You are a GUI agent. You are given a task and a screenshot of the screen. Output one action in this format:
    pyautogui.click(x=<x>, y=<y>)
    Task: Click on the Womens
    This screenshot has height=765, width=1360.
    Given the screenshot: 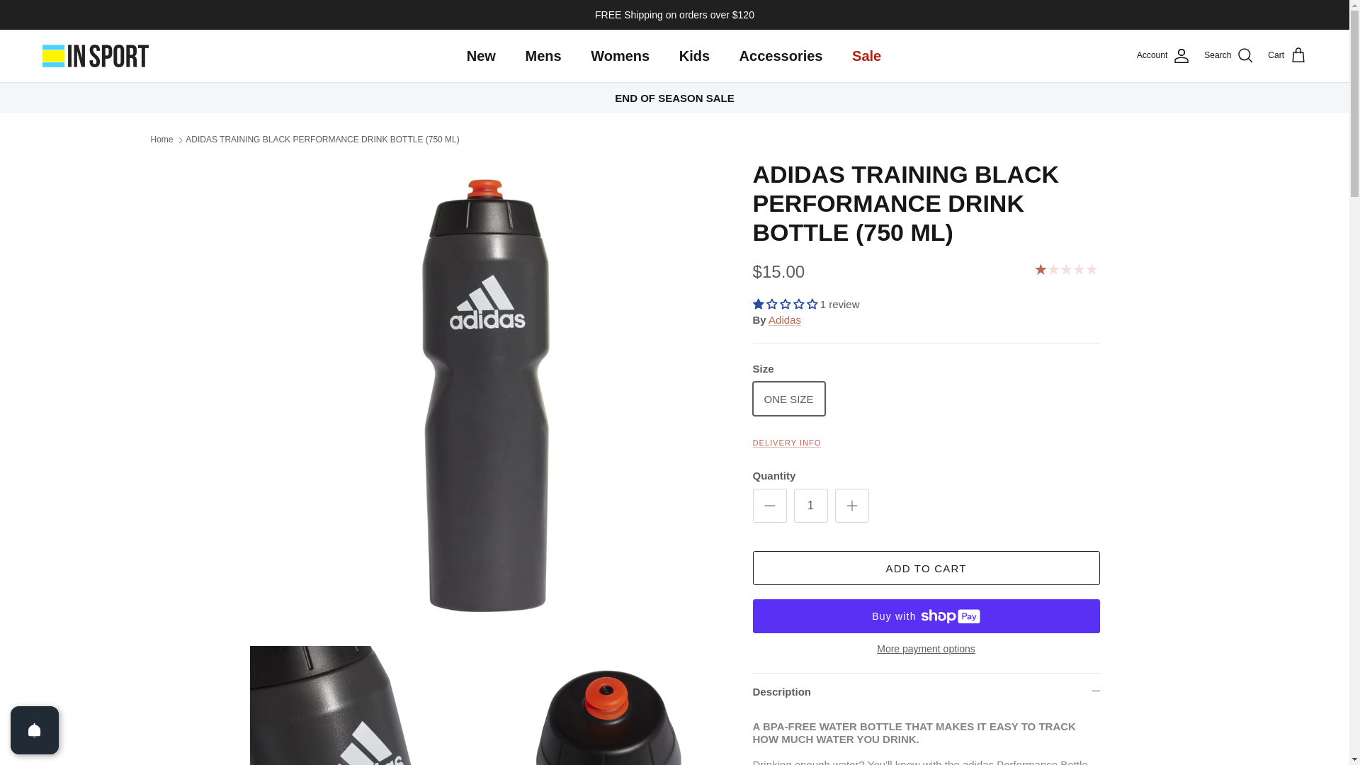 What is the action you would take?
    pyautogui.click(x=620, y=55)
    